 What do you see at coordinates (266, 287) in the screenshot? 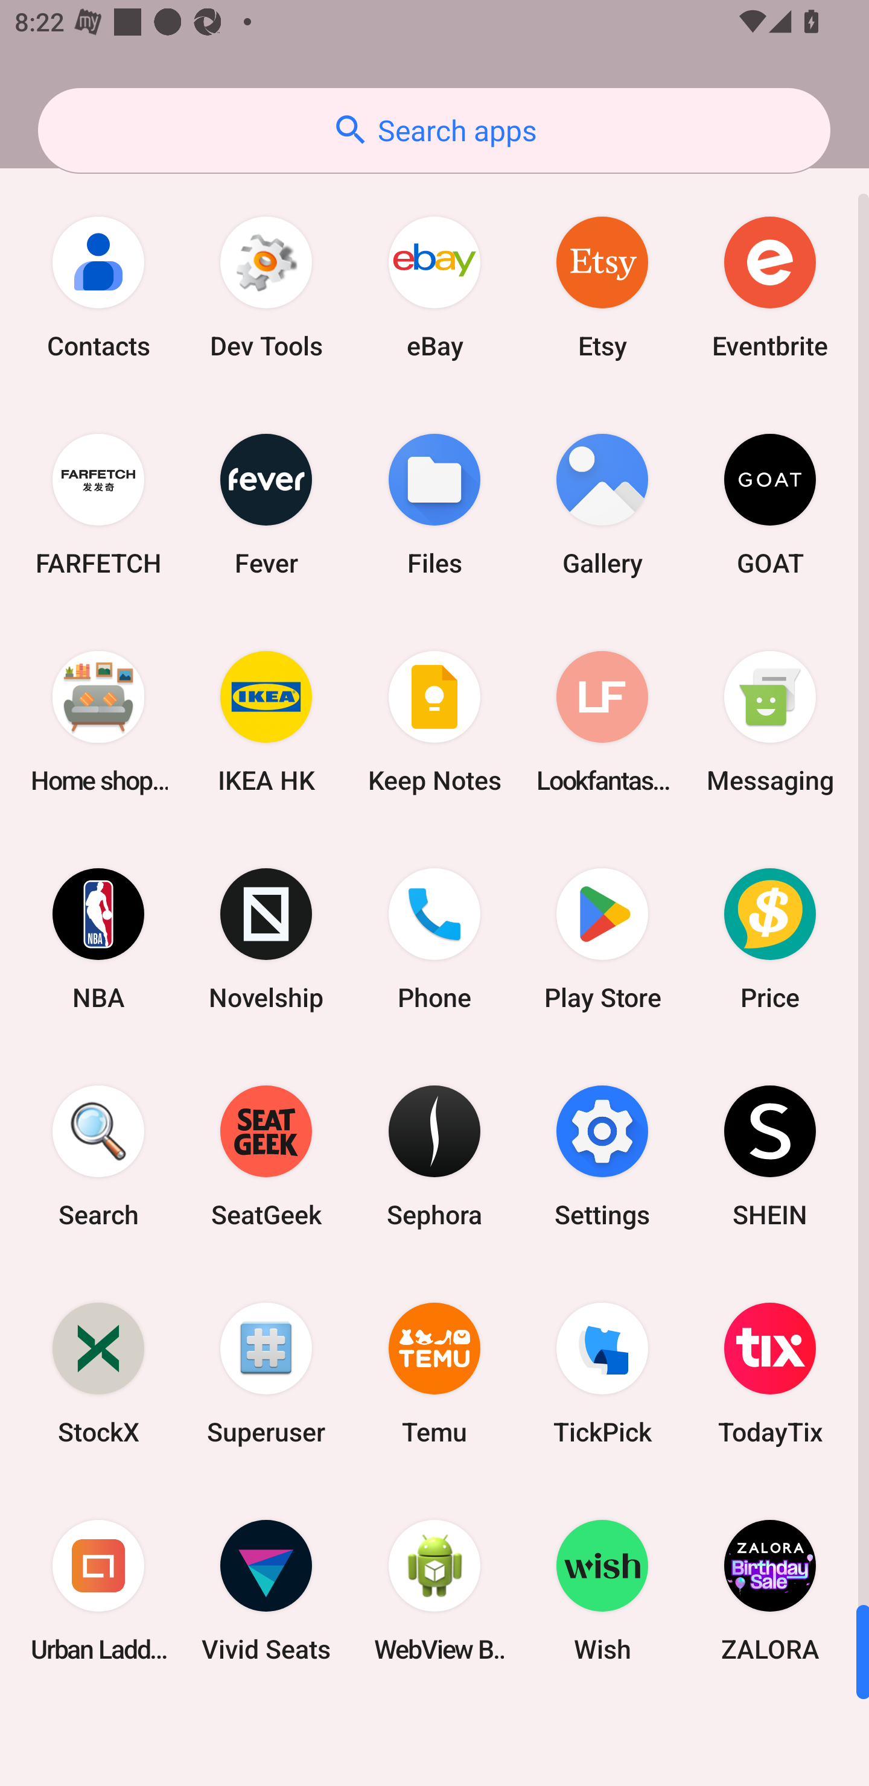
I see `Dev Tools` at bounding box center [266, 287].